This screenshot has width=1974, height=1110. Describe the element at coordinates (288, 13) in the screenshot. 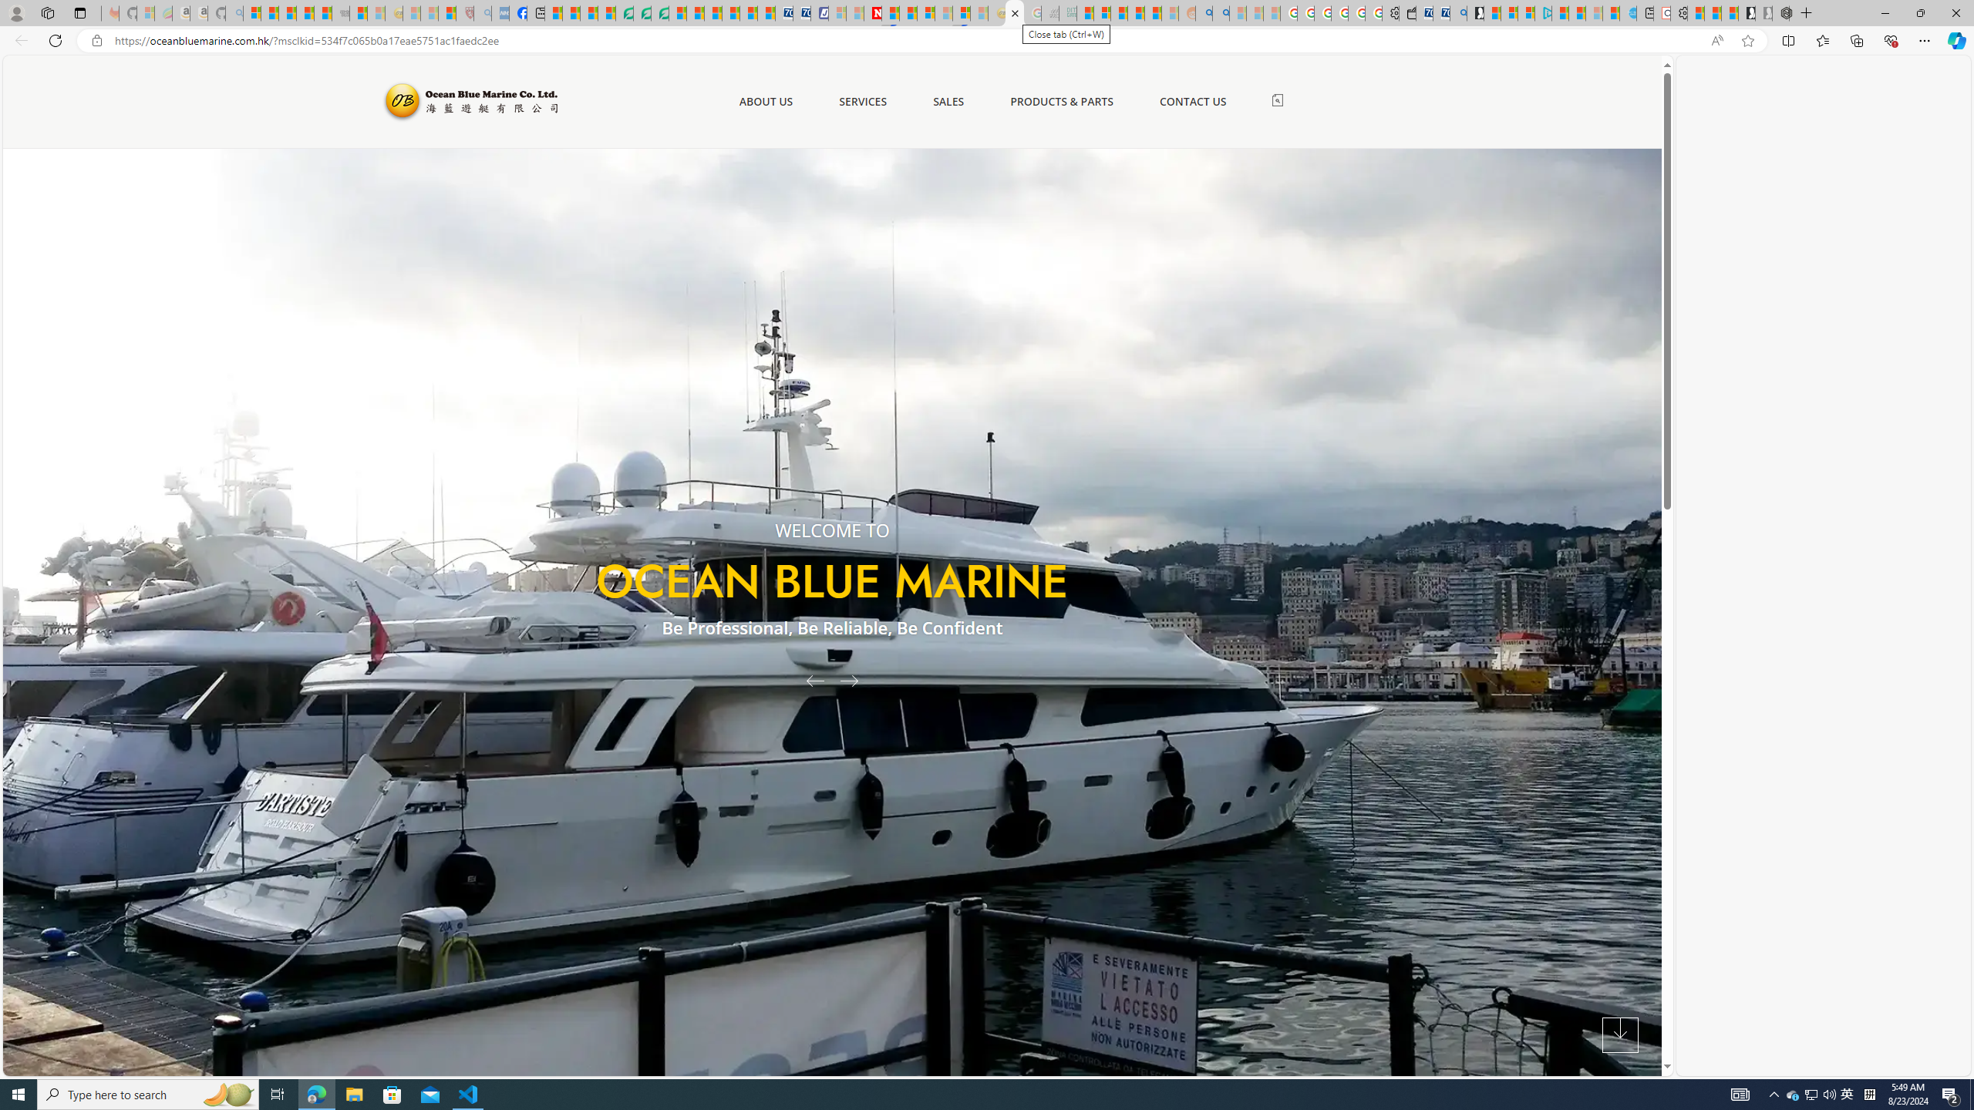

I see `The Weather Channel - MSN` at that location.